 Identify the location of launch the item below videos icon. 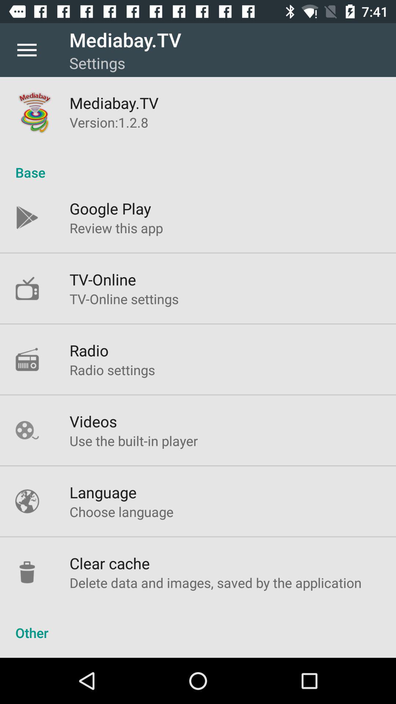
(133, 441).